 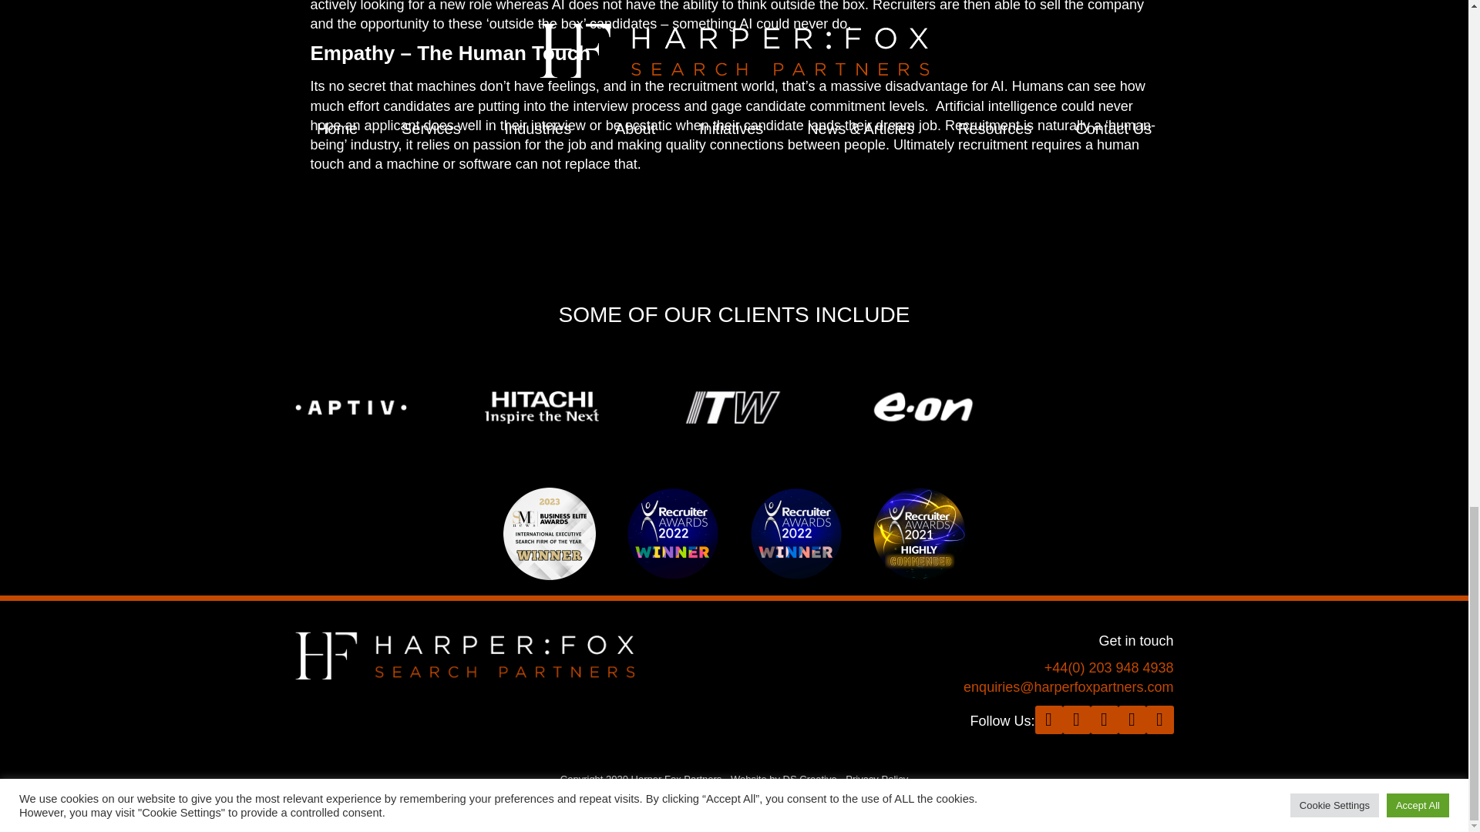 What do you see at coordinates (1048, 721) in the screenshot?
I see `Harper Fox Twitter` at bounding box center [1048, 721].